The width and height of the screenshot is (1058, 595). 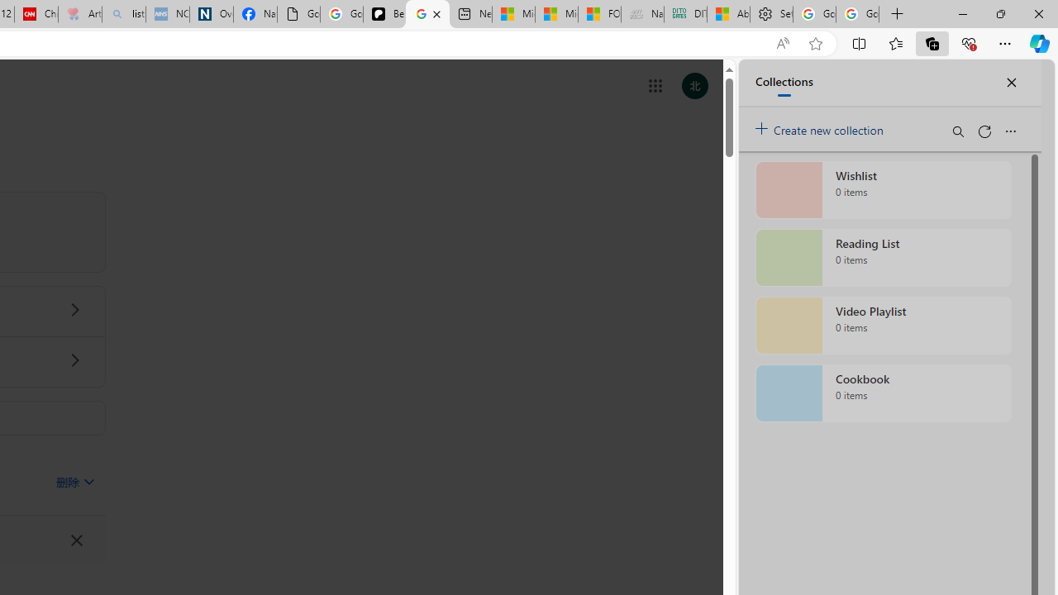 I want to click on FOX News - MSN, so click(x=600, y=15).